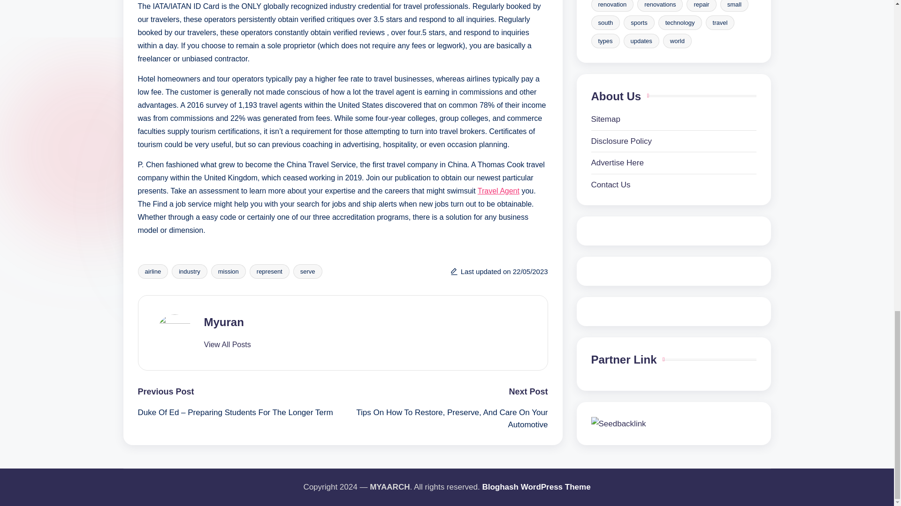 This screenshot has width=901, height=506. What do you see at coordinates (228, 271) in the screenshot?
I see `mission` at bounding box center [228, 271].